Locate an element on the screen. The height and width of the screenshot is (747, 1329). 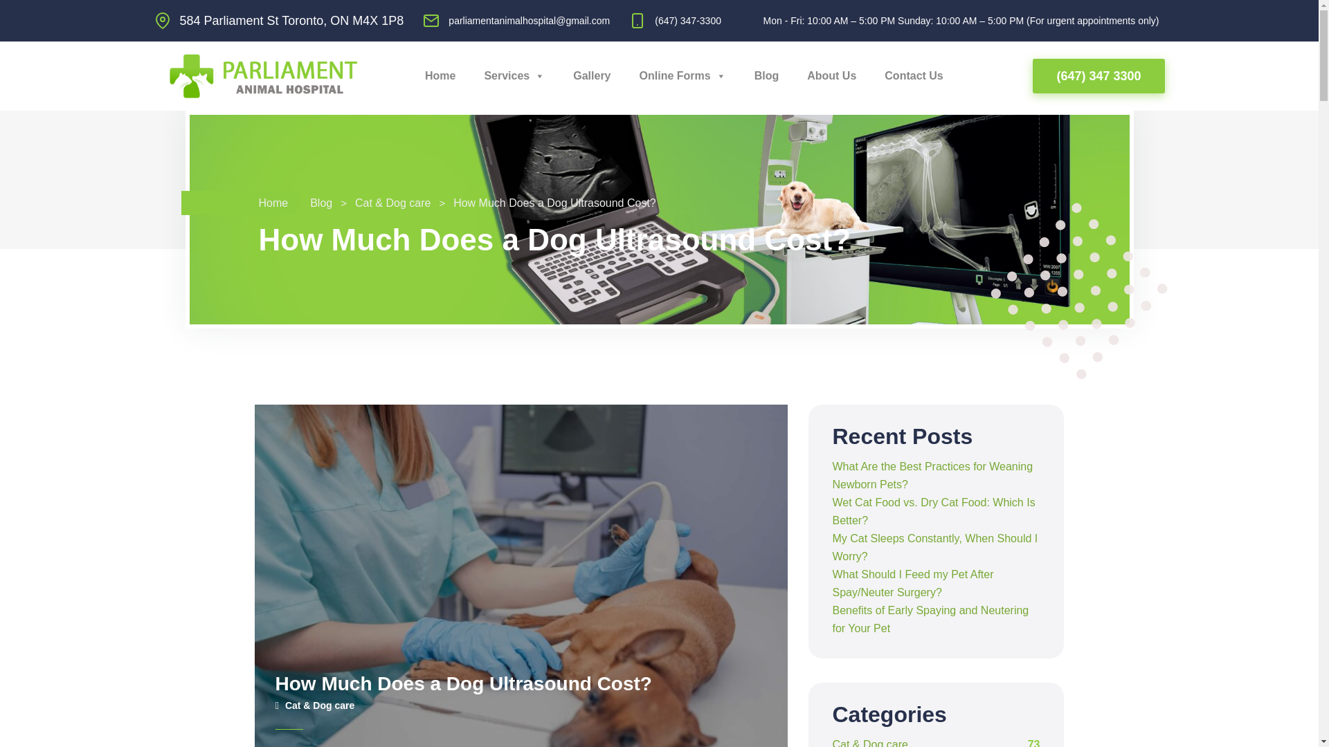
Online Forms is located at coordinates (678, 76).